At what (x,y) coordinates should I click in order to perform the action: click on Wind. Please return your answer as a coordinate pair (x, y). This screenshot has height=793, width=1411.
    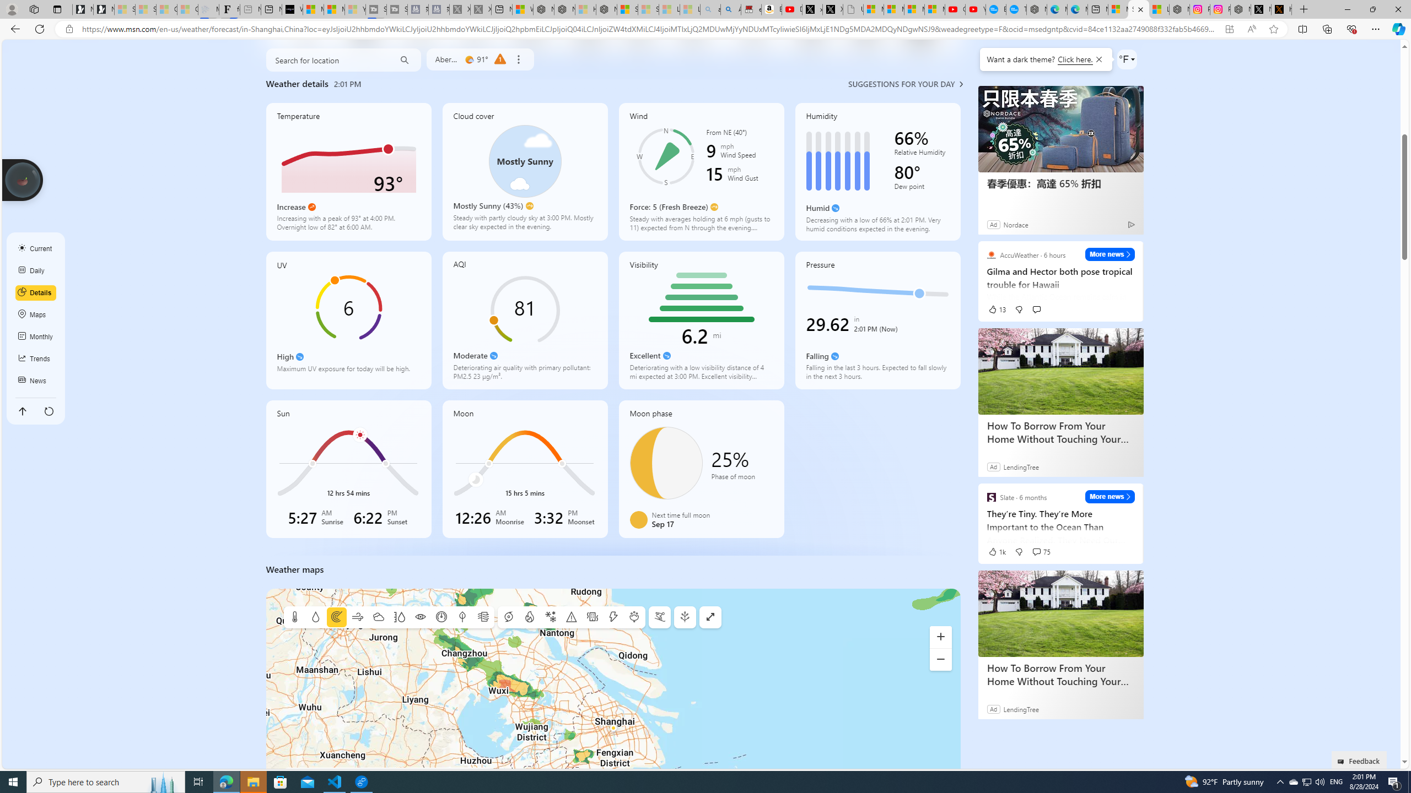
    Looking at the image, I should click on (357, 617).